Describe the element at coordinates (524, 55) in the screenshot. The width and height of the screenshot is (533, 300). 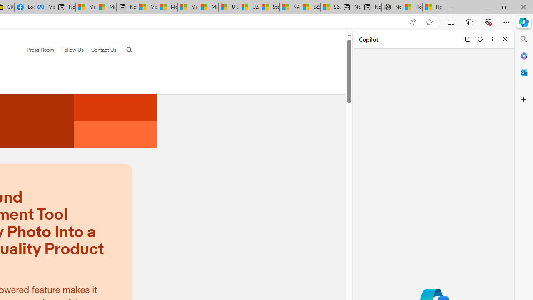
I see `Microsoft 365` at that location.